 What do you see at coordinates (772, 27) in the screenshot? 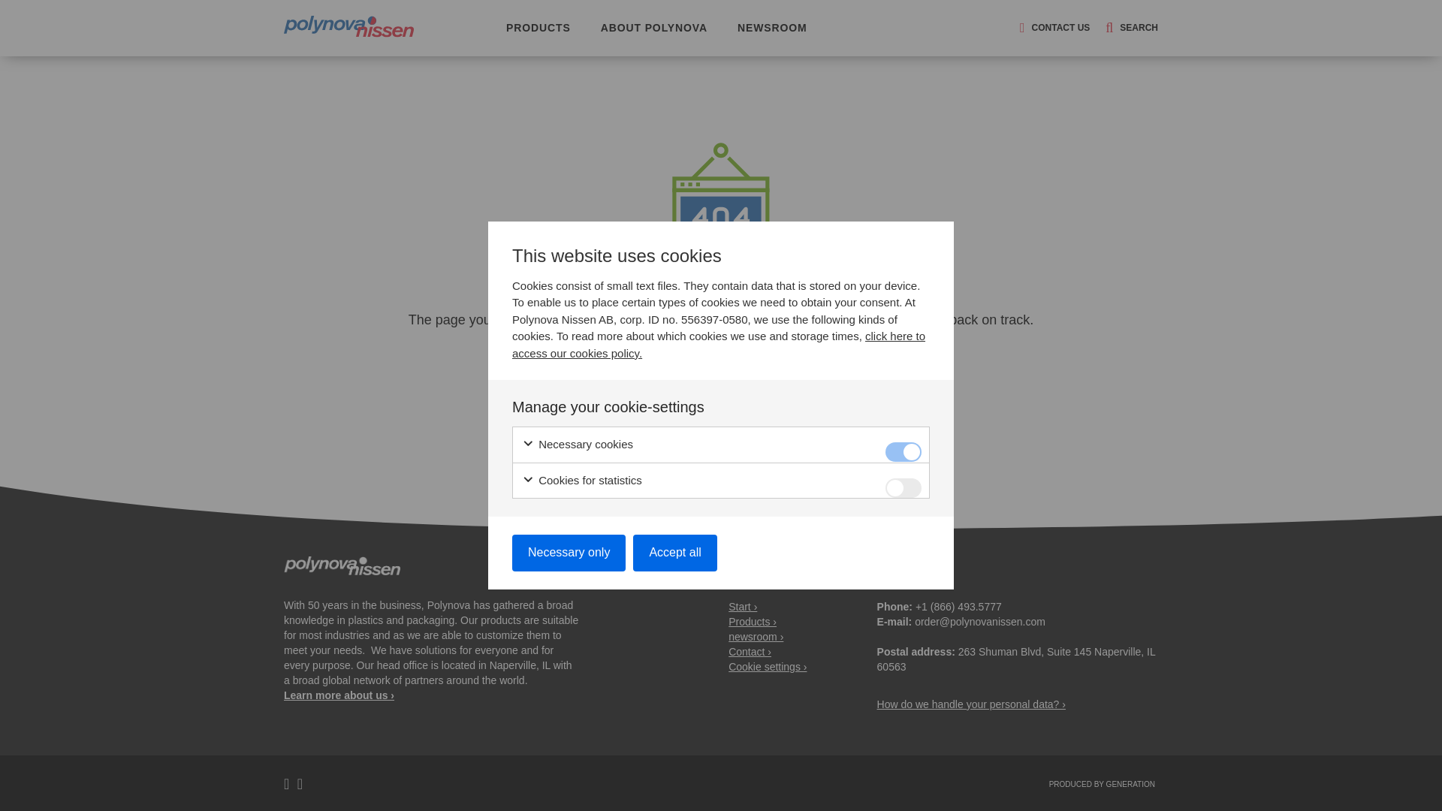
I see `NEWSROOM` at bounding box center [772, 27].